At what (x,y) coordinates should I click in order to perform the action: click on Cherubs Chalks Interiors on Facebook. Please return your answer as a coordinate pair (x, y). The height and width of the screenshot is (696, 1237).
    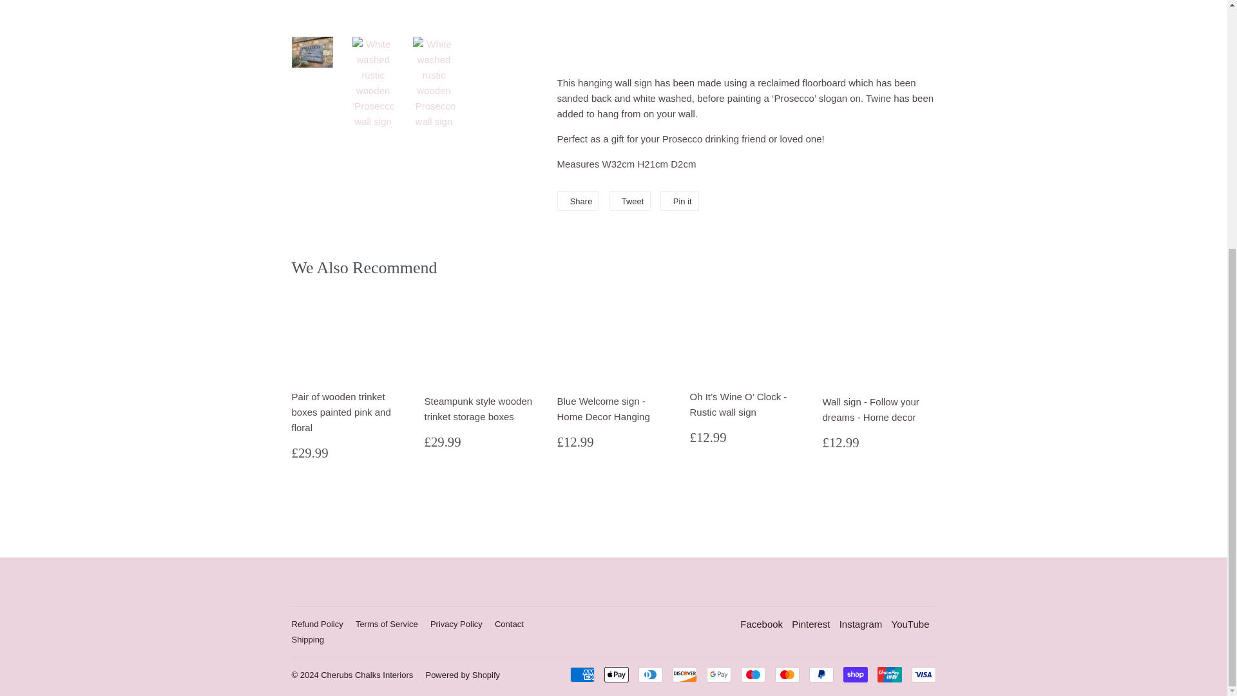
    Looking at the image, I should click on (762, 624).